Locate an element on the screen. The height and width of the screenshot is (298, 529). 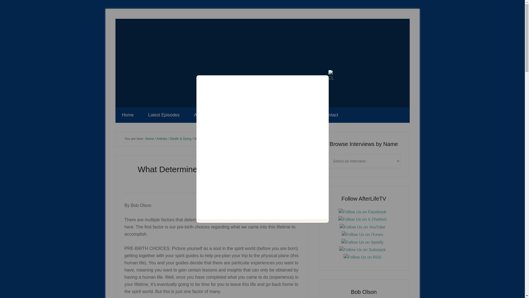
Latest Episodes is located at coordinates (164, 115).